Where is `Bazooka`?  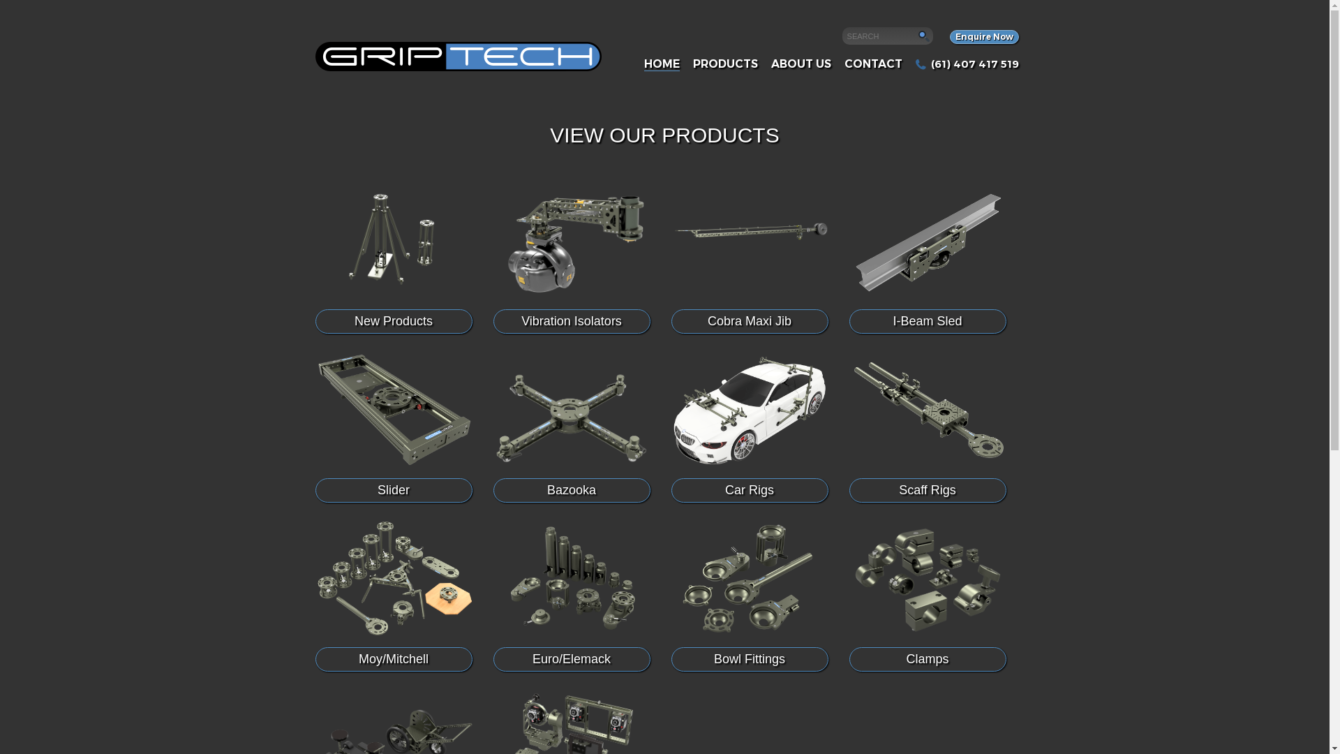
Bazooka is located at coordinates (571, 427).